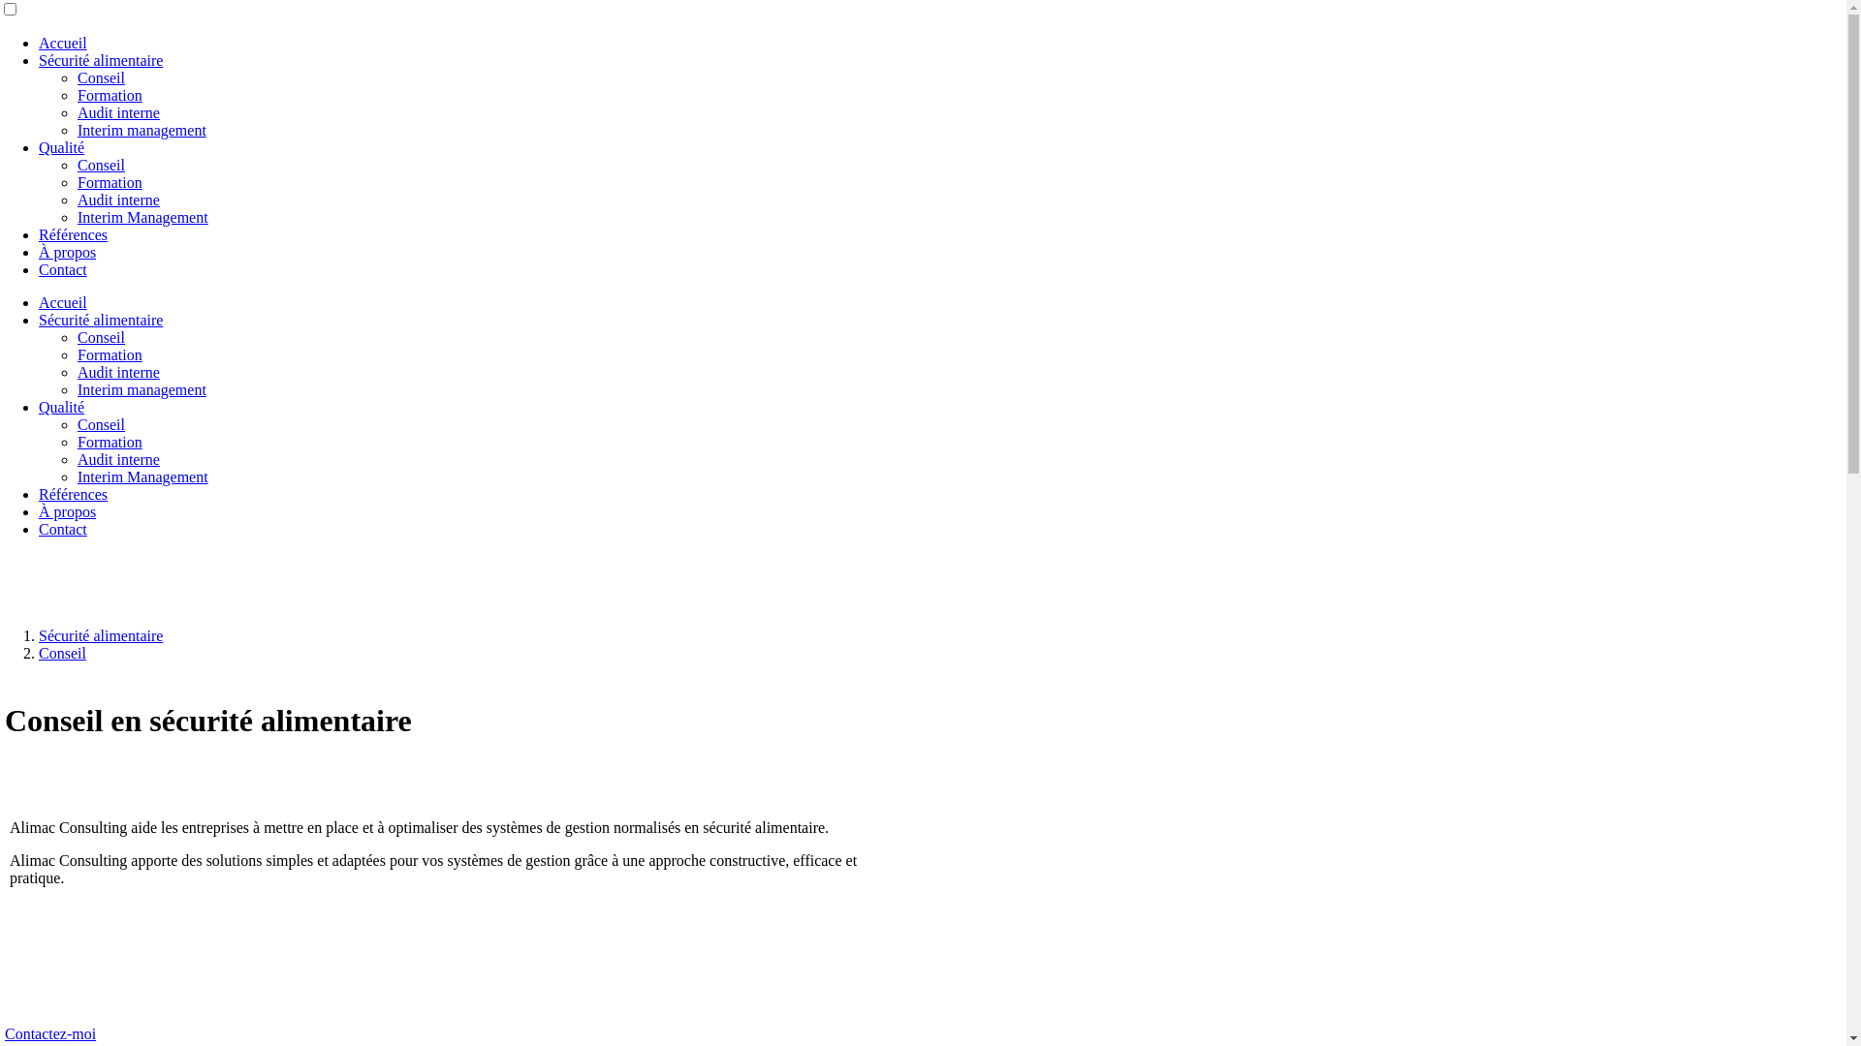  What do you see at coordinates (101, 77) in the screenshot?
I see `Conseil` at bounding box center [101, 77].